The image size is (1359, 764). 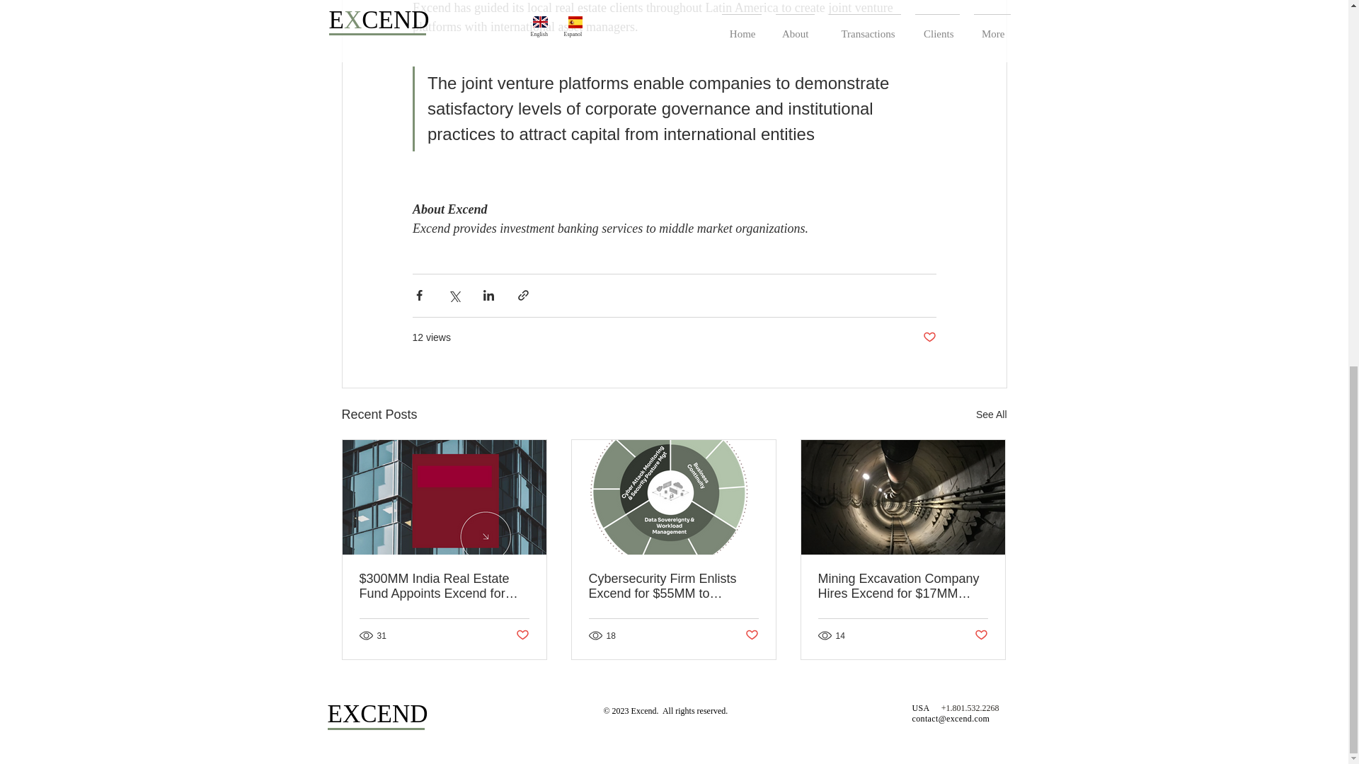 What do you see at coordinates (521, 635) in the screenshot?
I see `Post not marked as liked` at bounding box center [521, 635].